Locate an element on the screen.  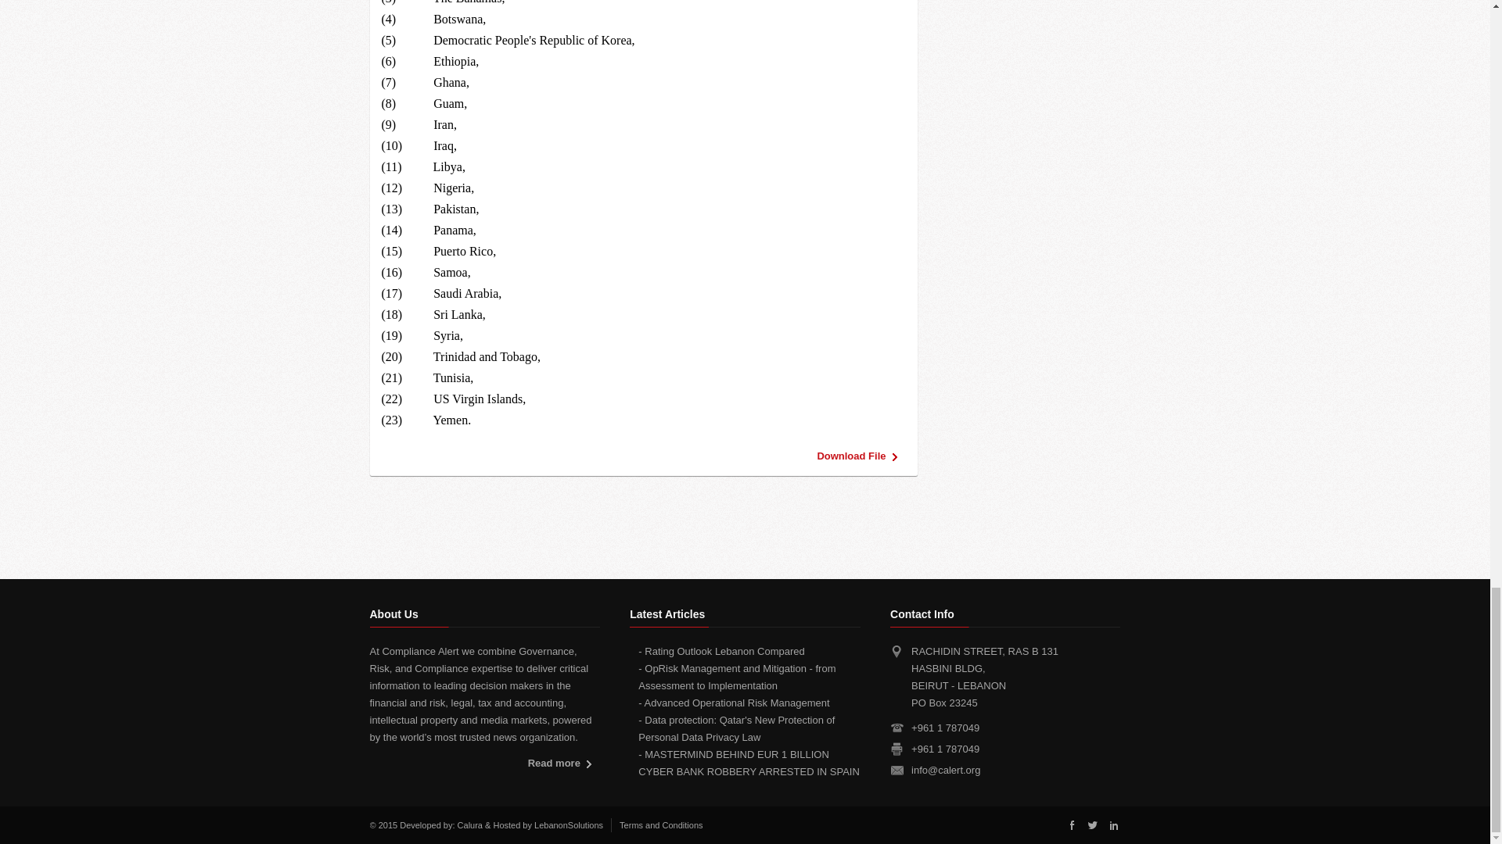
Linkedin is located at coordinates (1112, 824).